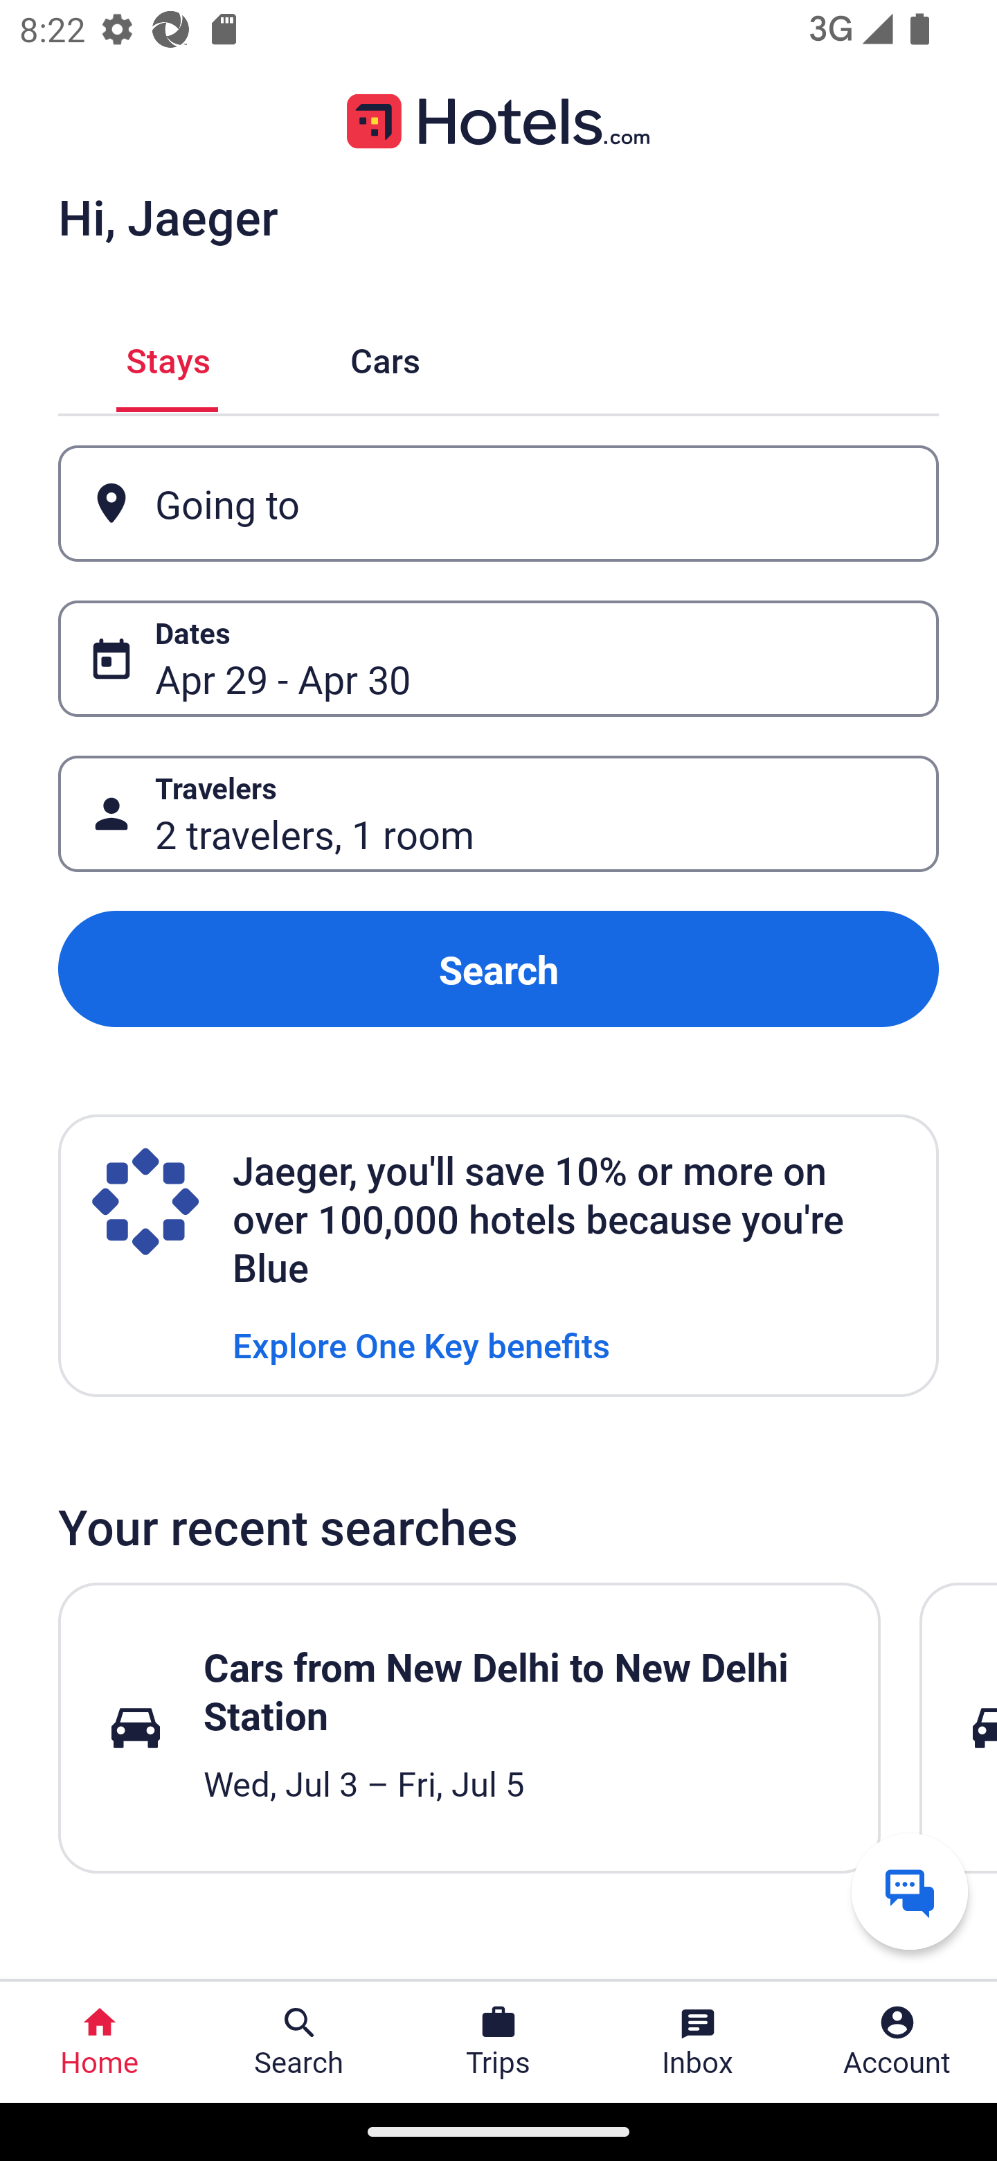 The height and width of the screenshot is (2161, 997). What do you see at coordinates (168, 216) in the screenshot?
I see `Hi, Jaeger` at bounding box center [168, 216].